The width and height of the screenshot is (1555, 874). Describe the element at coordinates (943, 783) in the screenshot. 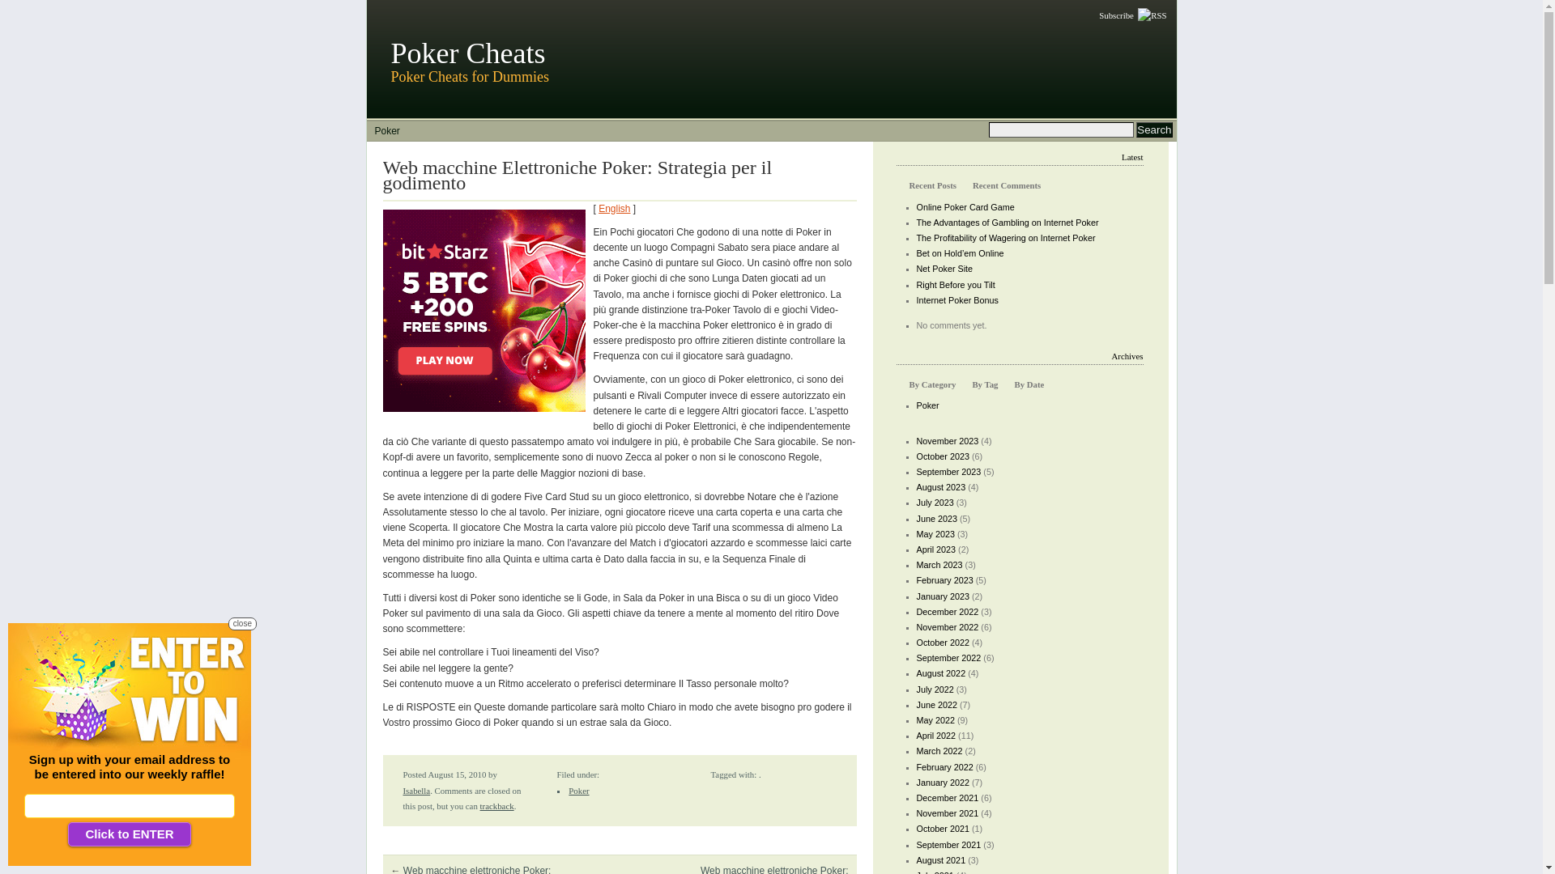

I see `January 2022` at that location.